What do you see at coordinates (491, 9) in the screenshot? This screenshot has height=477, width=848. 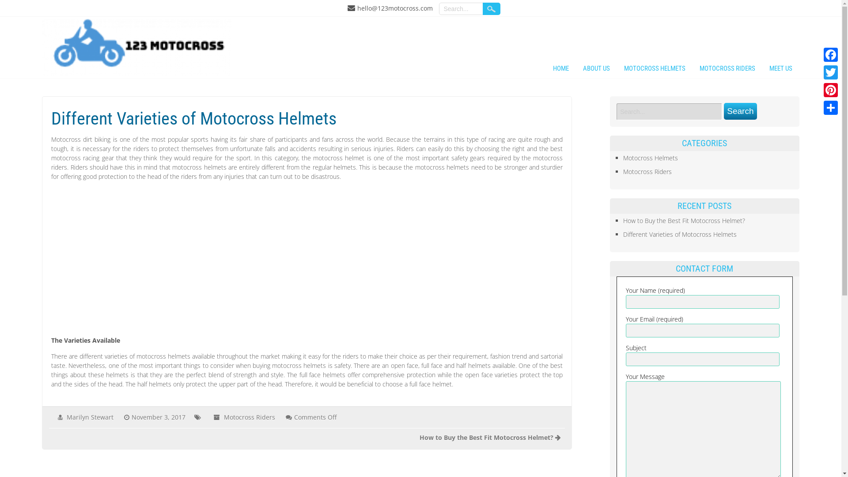 I see `Search` at bounding box center [491, 9].